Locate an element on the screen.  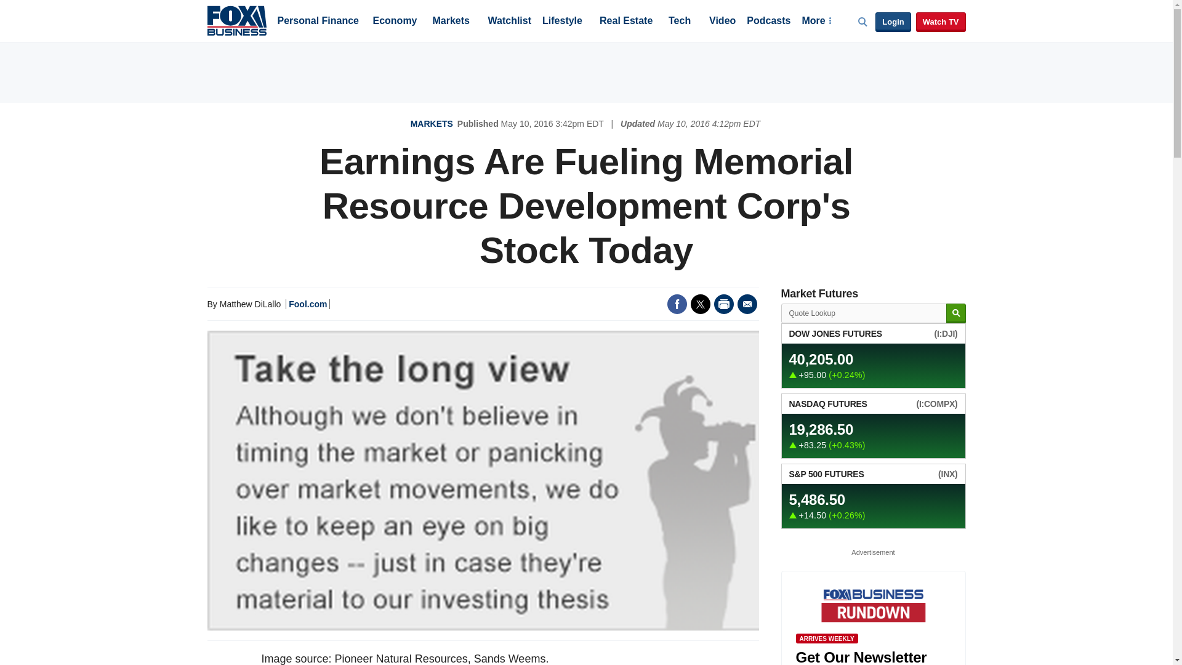
Podcasts is located at coordinates (768, 22).